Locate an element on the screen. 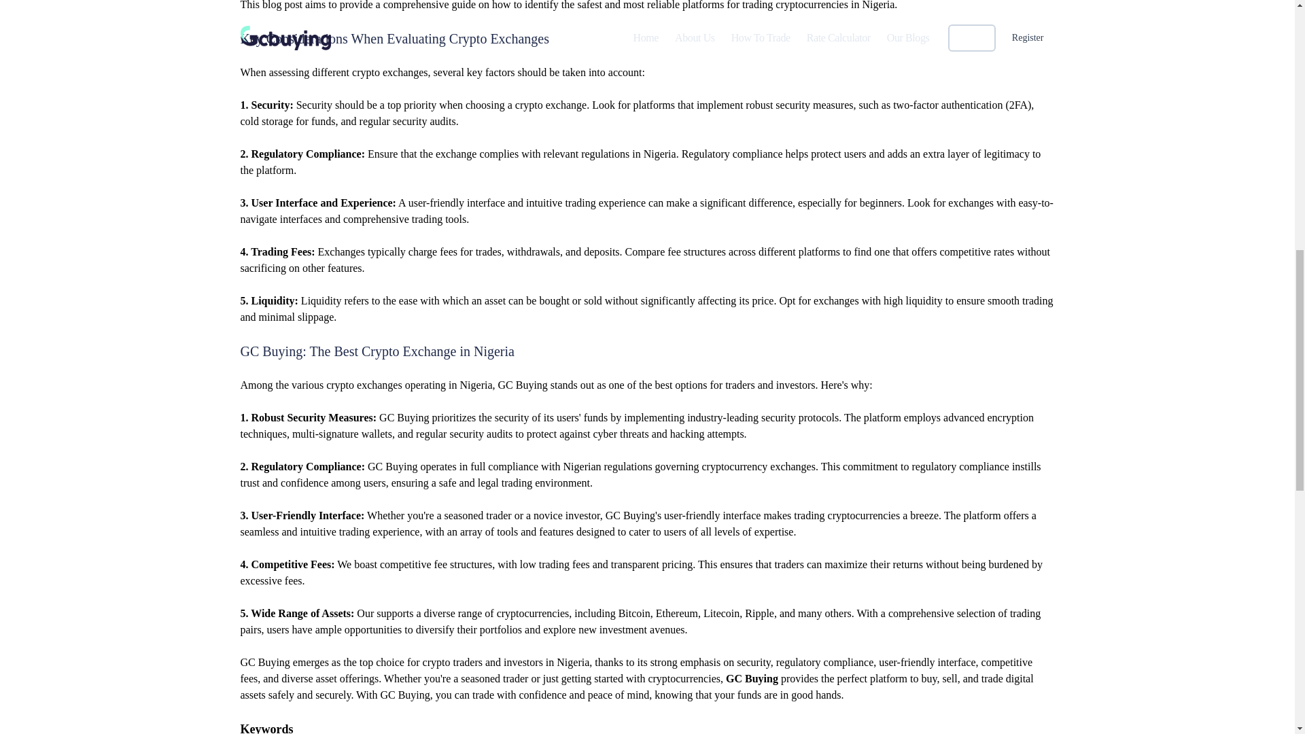 This screenshot has width=1305, height=734. GC Buying is located at coordinates (752, 678).